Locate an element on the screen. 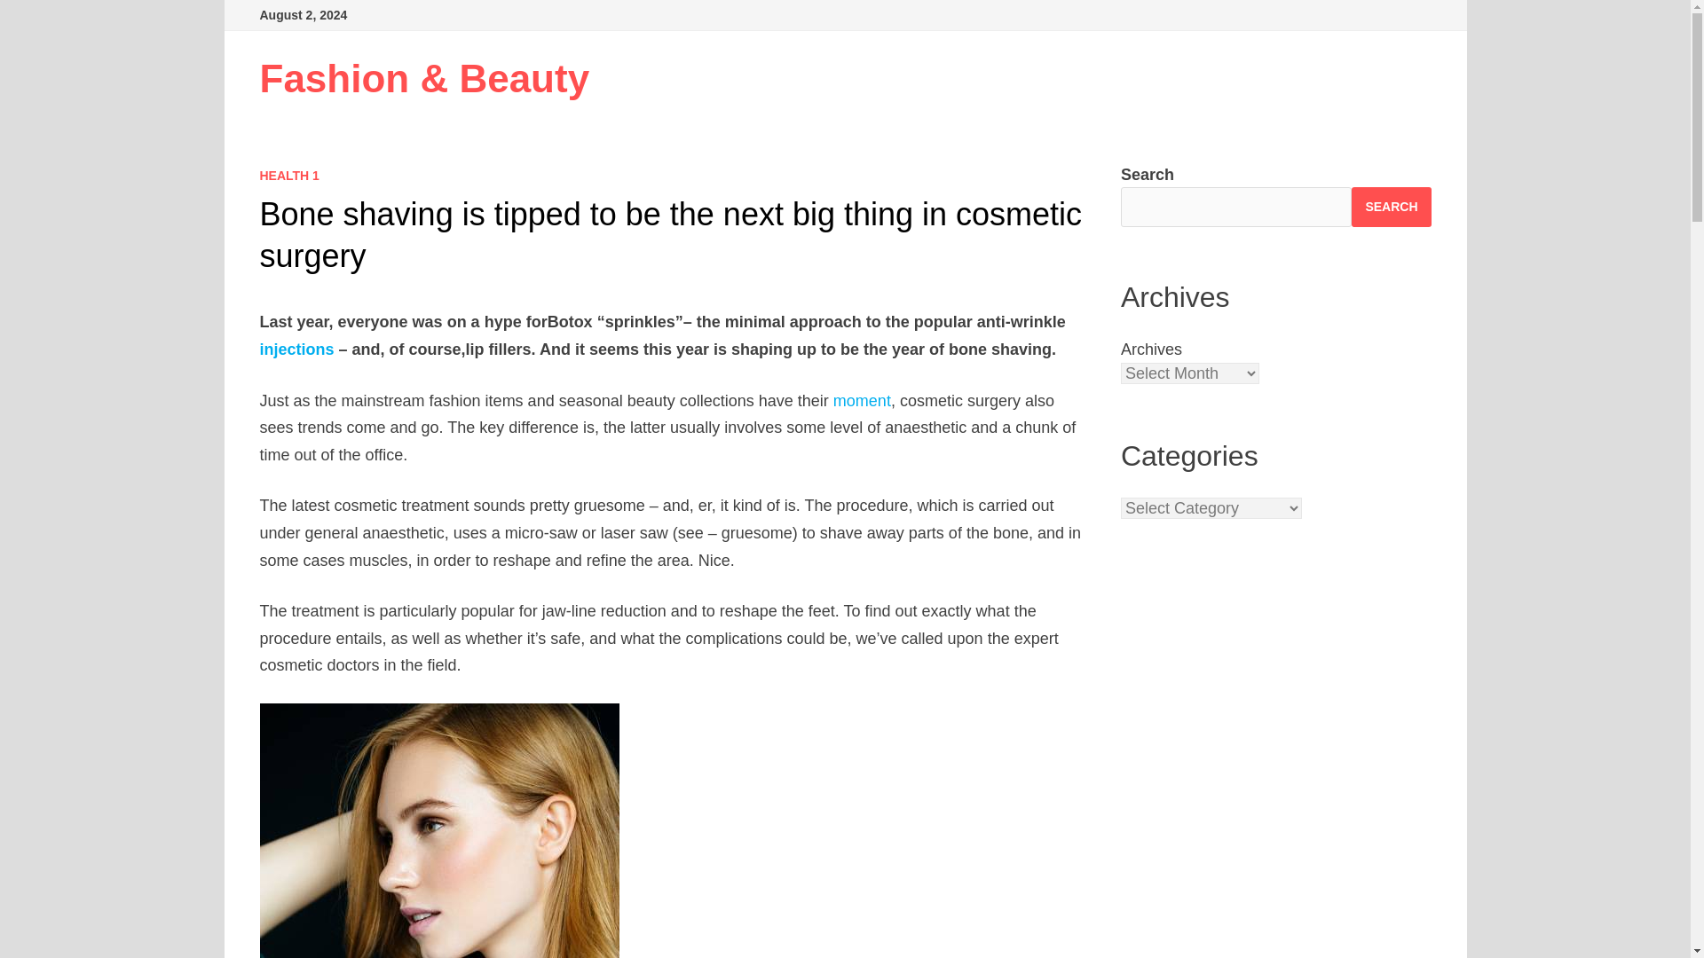 The image size is (1704, 958). injections is located at coordinates (296, 349).